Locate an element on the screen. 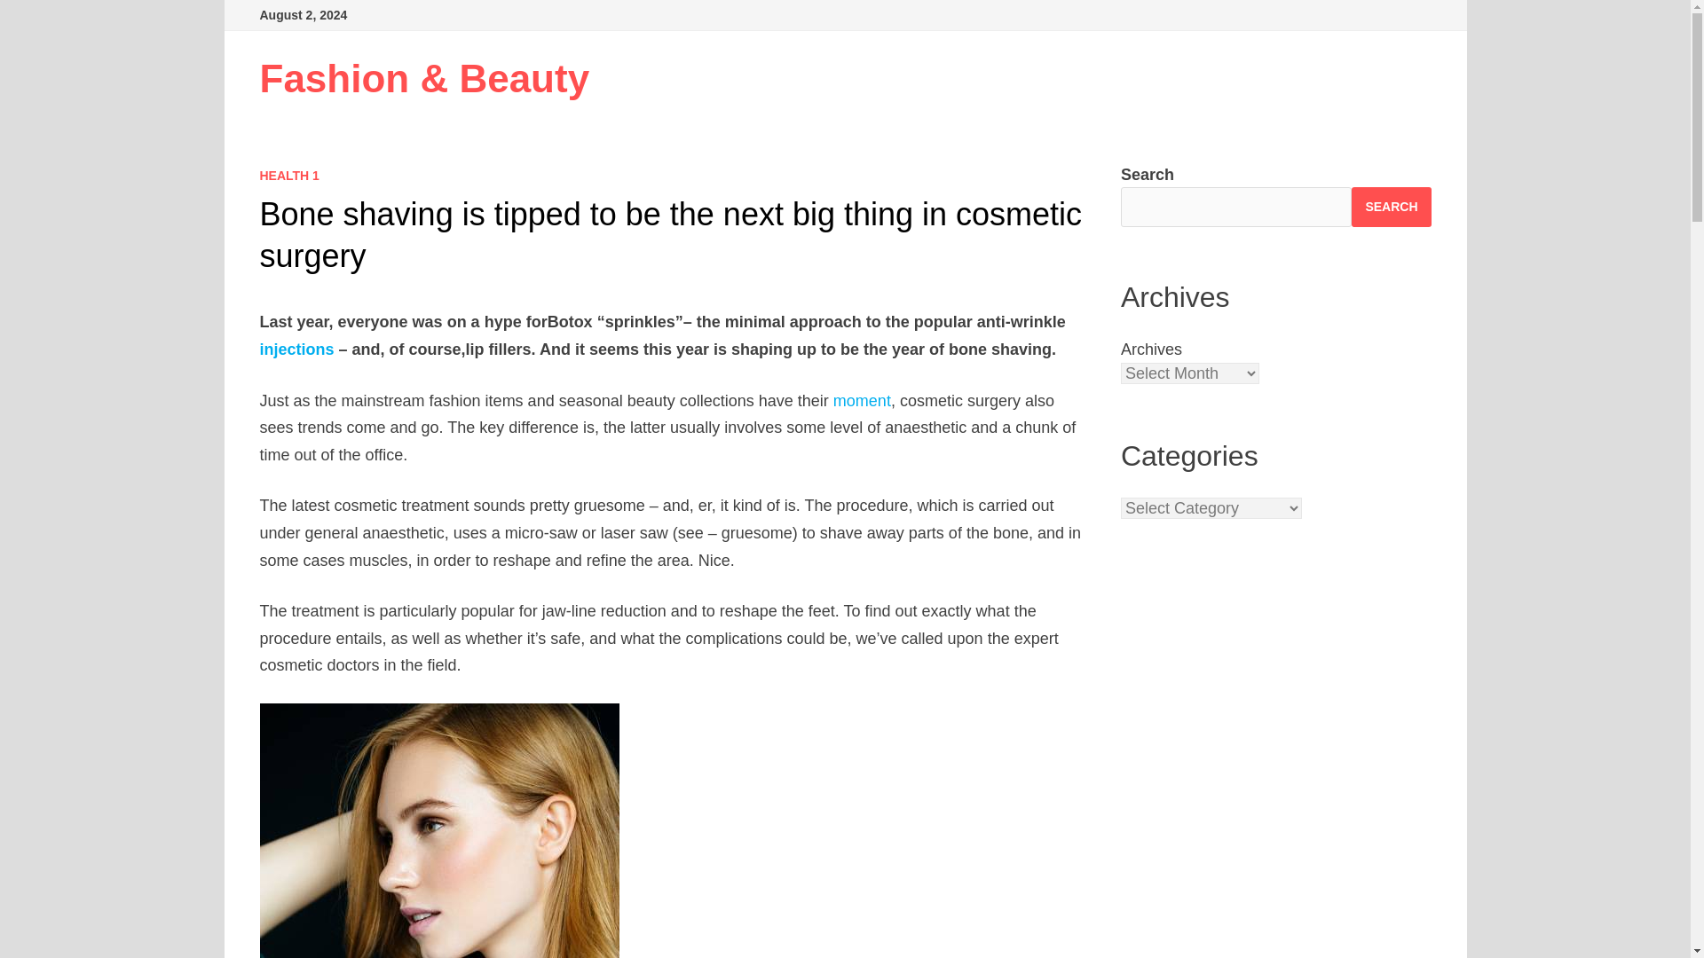 The image size is (1704, 958). injections is located at coordinates (296, 349).